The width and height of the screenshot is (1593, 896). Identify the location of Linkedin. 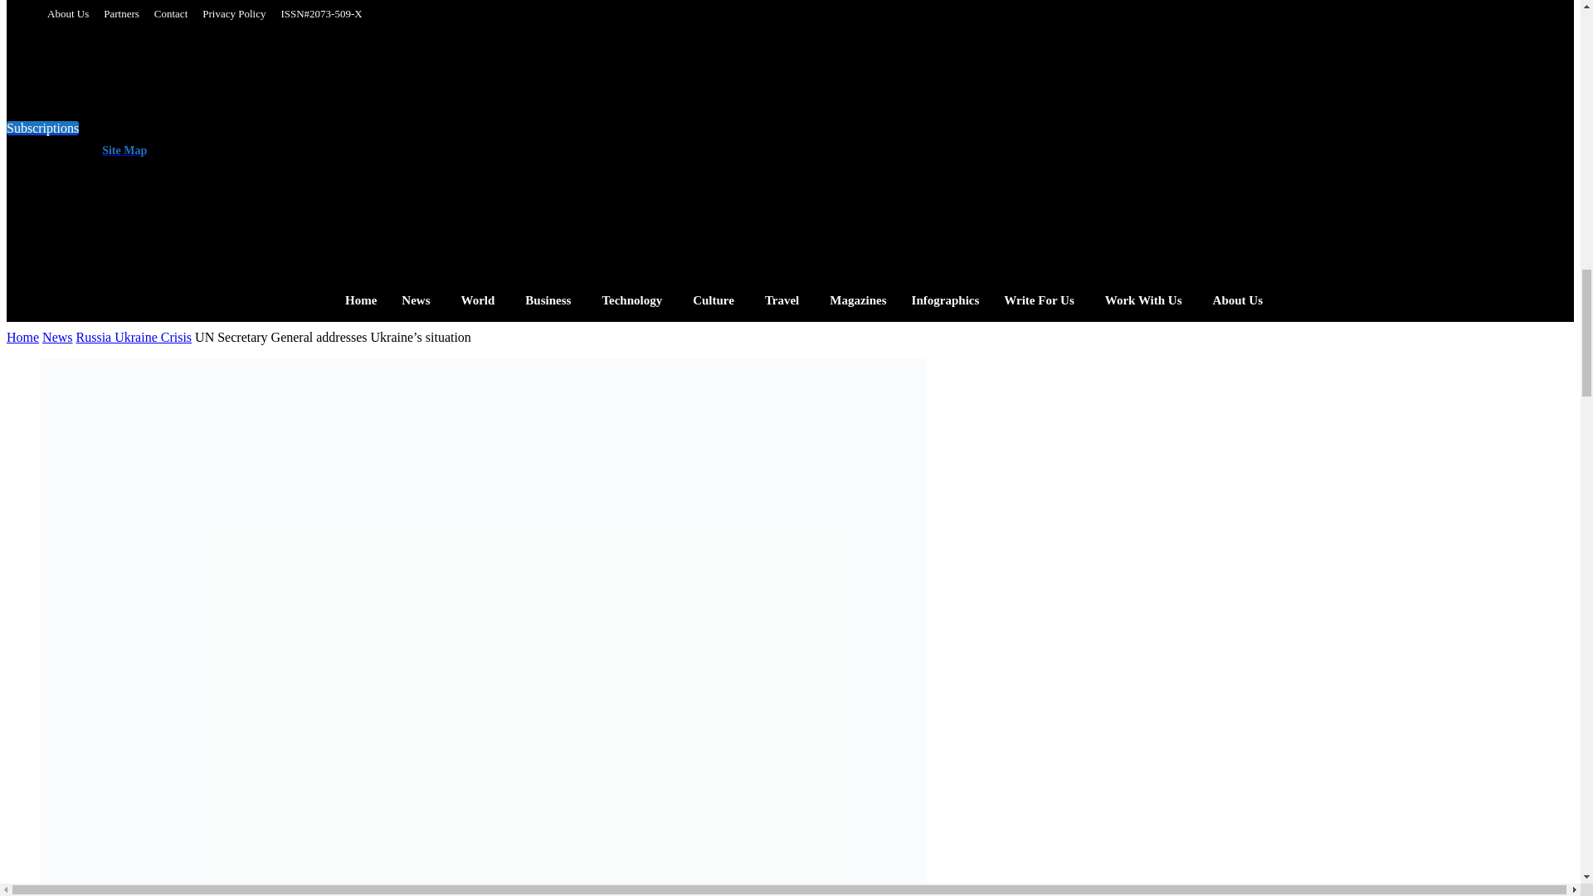
(418, 144).